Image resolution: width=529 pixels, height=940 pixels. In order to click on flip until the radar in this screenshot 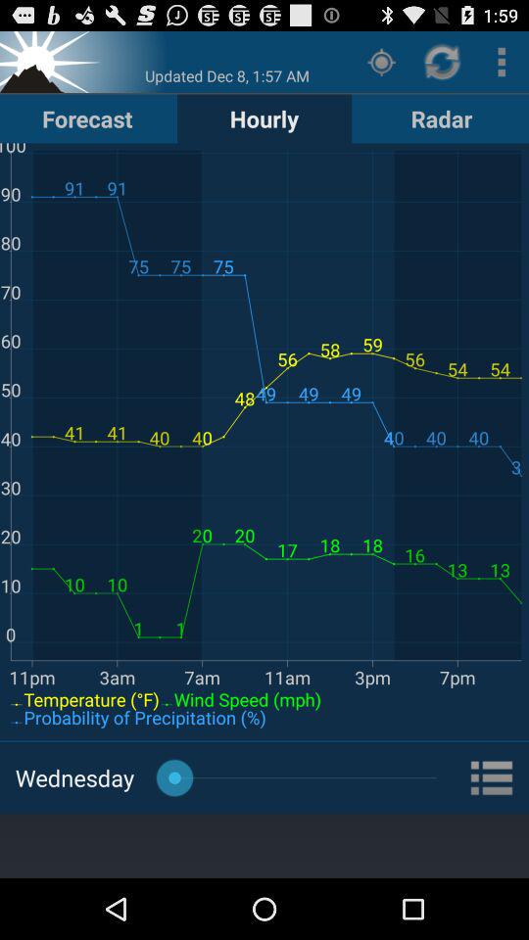, I will do `click(441, 117)`.